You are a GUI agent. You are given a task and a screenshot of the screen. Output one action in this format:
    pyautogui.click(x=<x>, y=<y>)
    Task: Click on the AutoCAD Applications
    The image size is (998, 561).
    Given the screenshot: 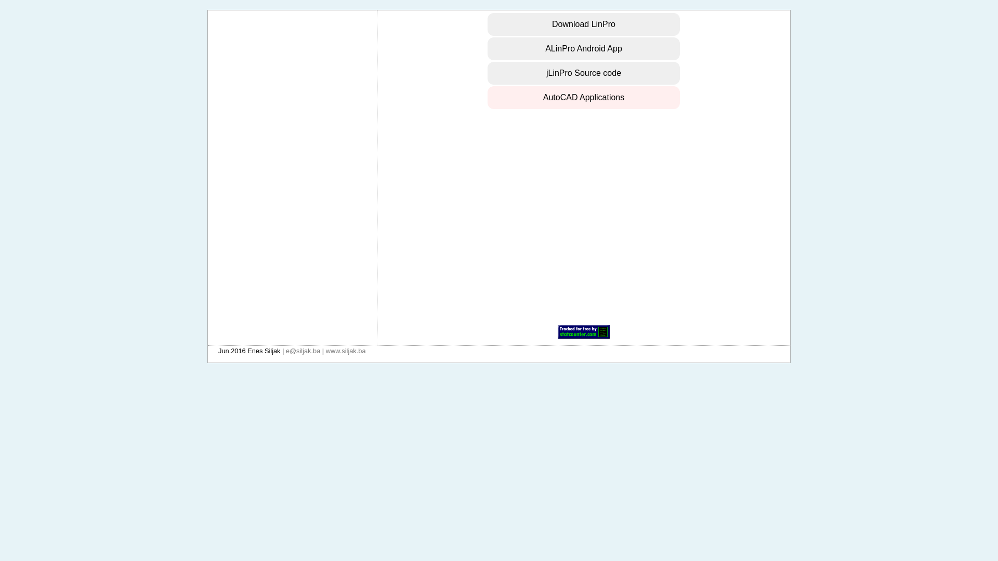 What is the action you would take?
    pyautogui.click(x=584, y=98)
    